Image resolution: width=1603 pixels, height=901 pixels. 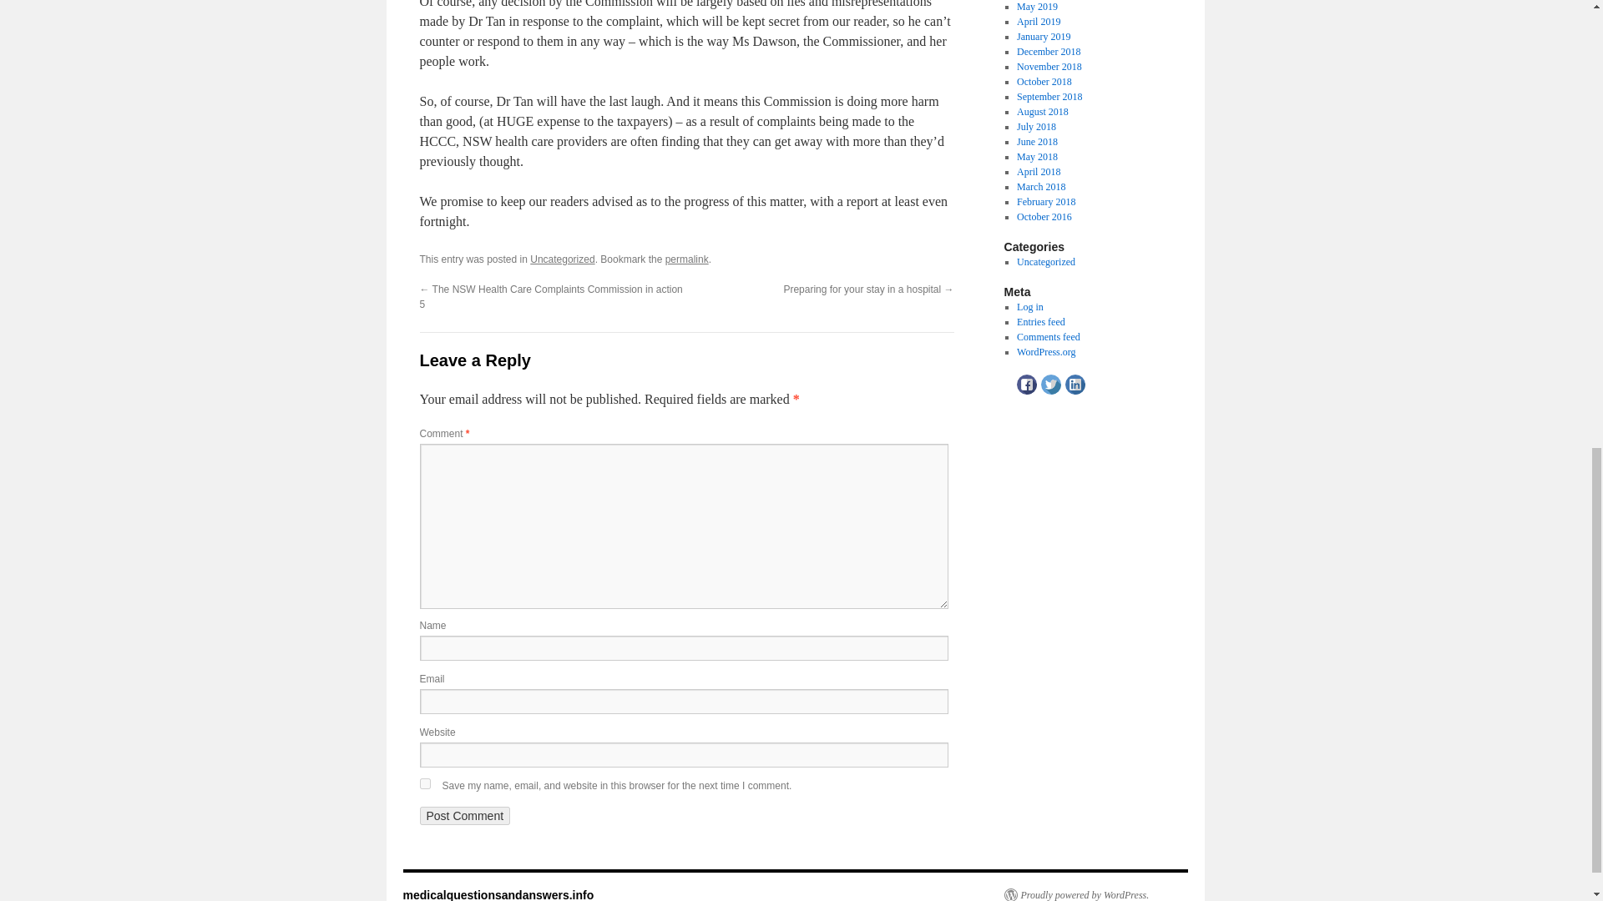 What do you see at coordinates (1037, 7) in the screenshot?
I see `May 2019` at bounding box center [1037, 7].